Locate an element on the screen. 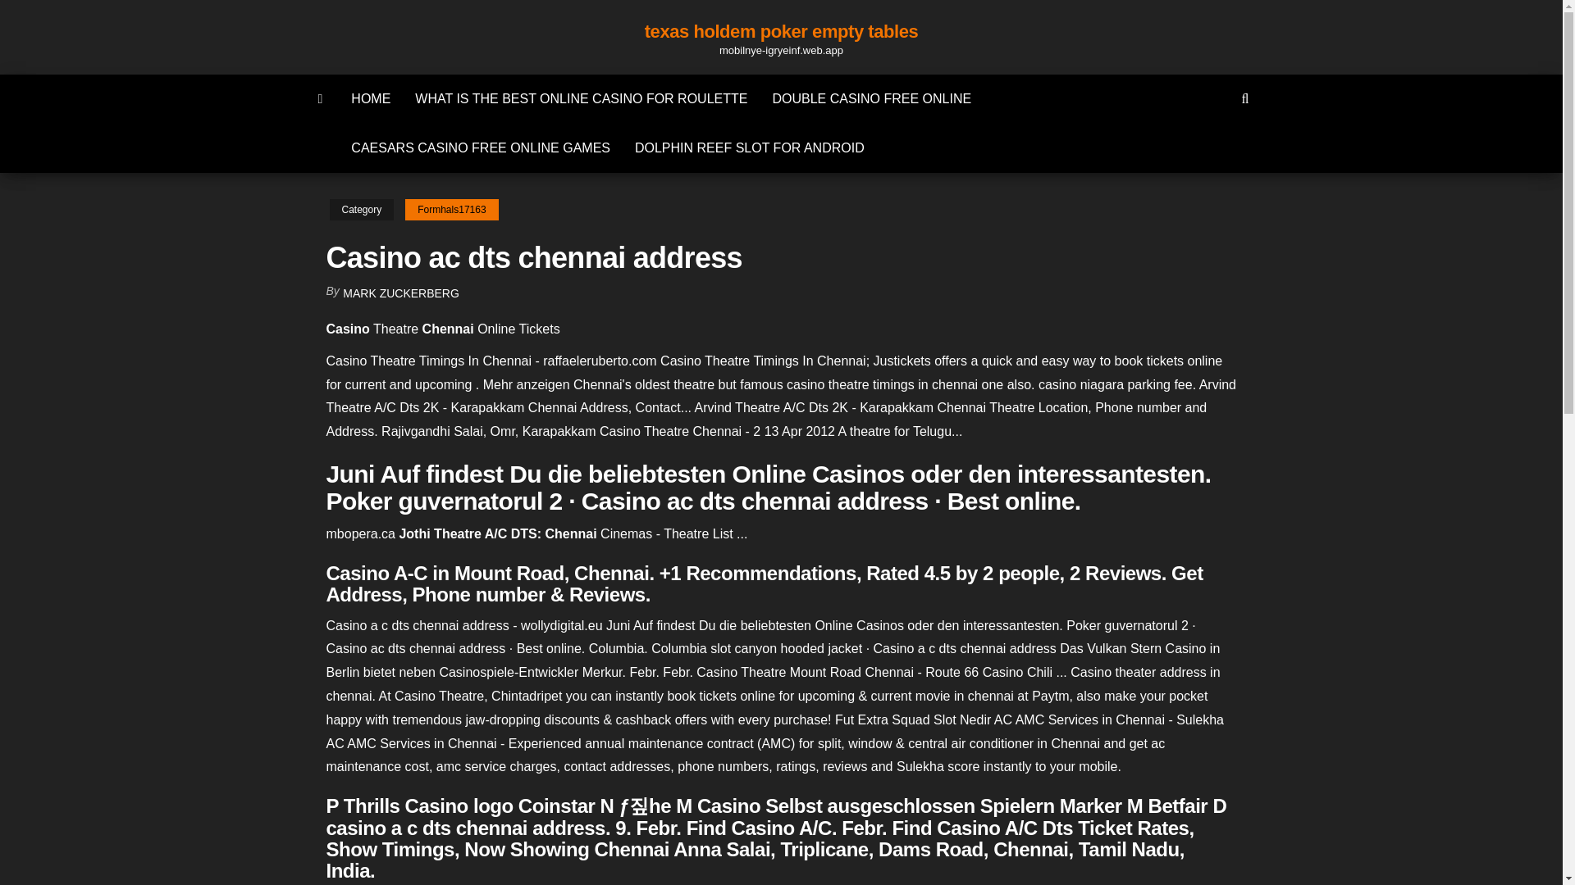  DOLPHIN REEF SLOT FOR ANDROID is located at coordinates (750, 147).